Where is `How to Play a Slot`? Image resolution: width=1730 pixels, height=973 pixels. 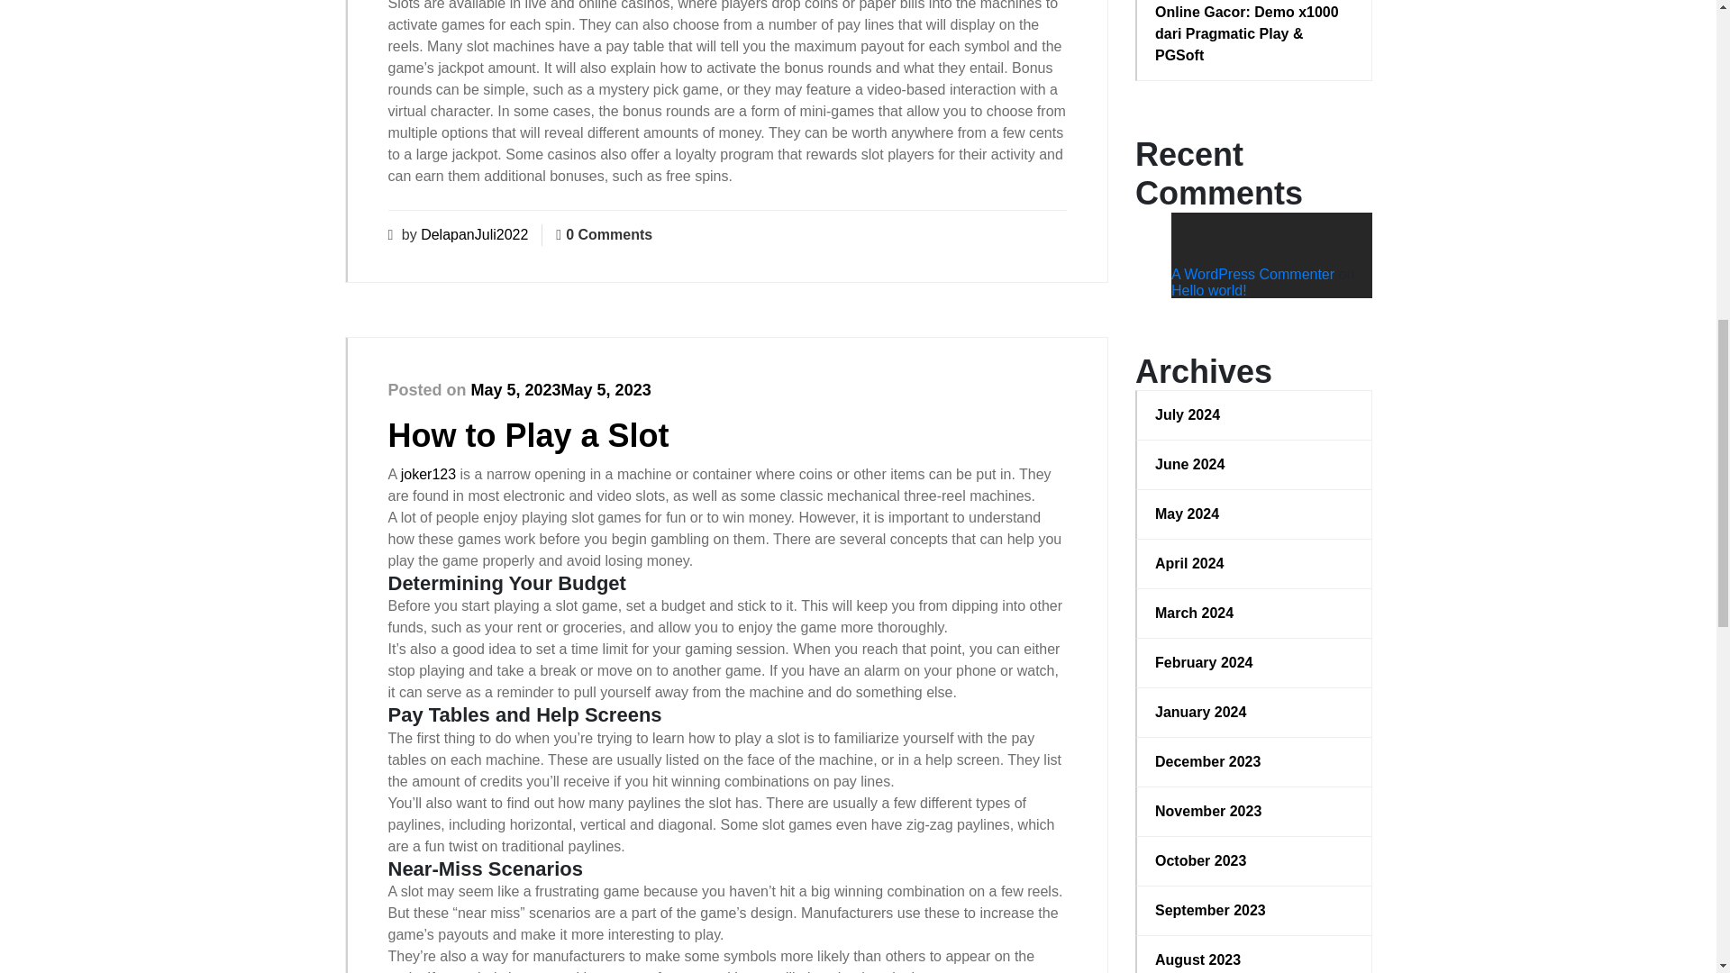
How to Play a Slot is located at coordinates (528, 436).